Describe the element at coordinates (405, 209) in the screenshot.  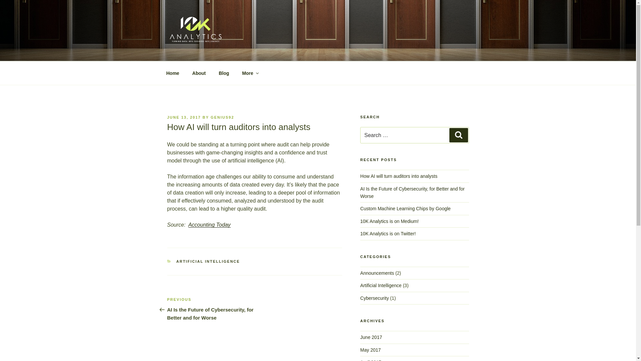
I see `Custom Machine Learning Chips by Google` at that location.